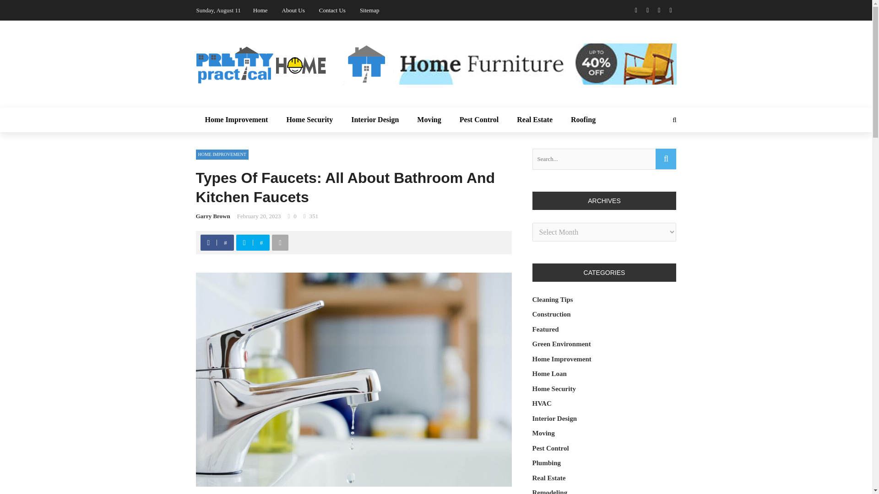  Describe the element at coordinates (222, 155) in the screenshot. I see `HOME IMPROVEMENT` at that location.